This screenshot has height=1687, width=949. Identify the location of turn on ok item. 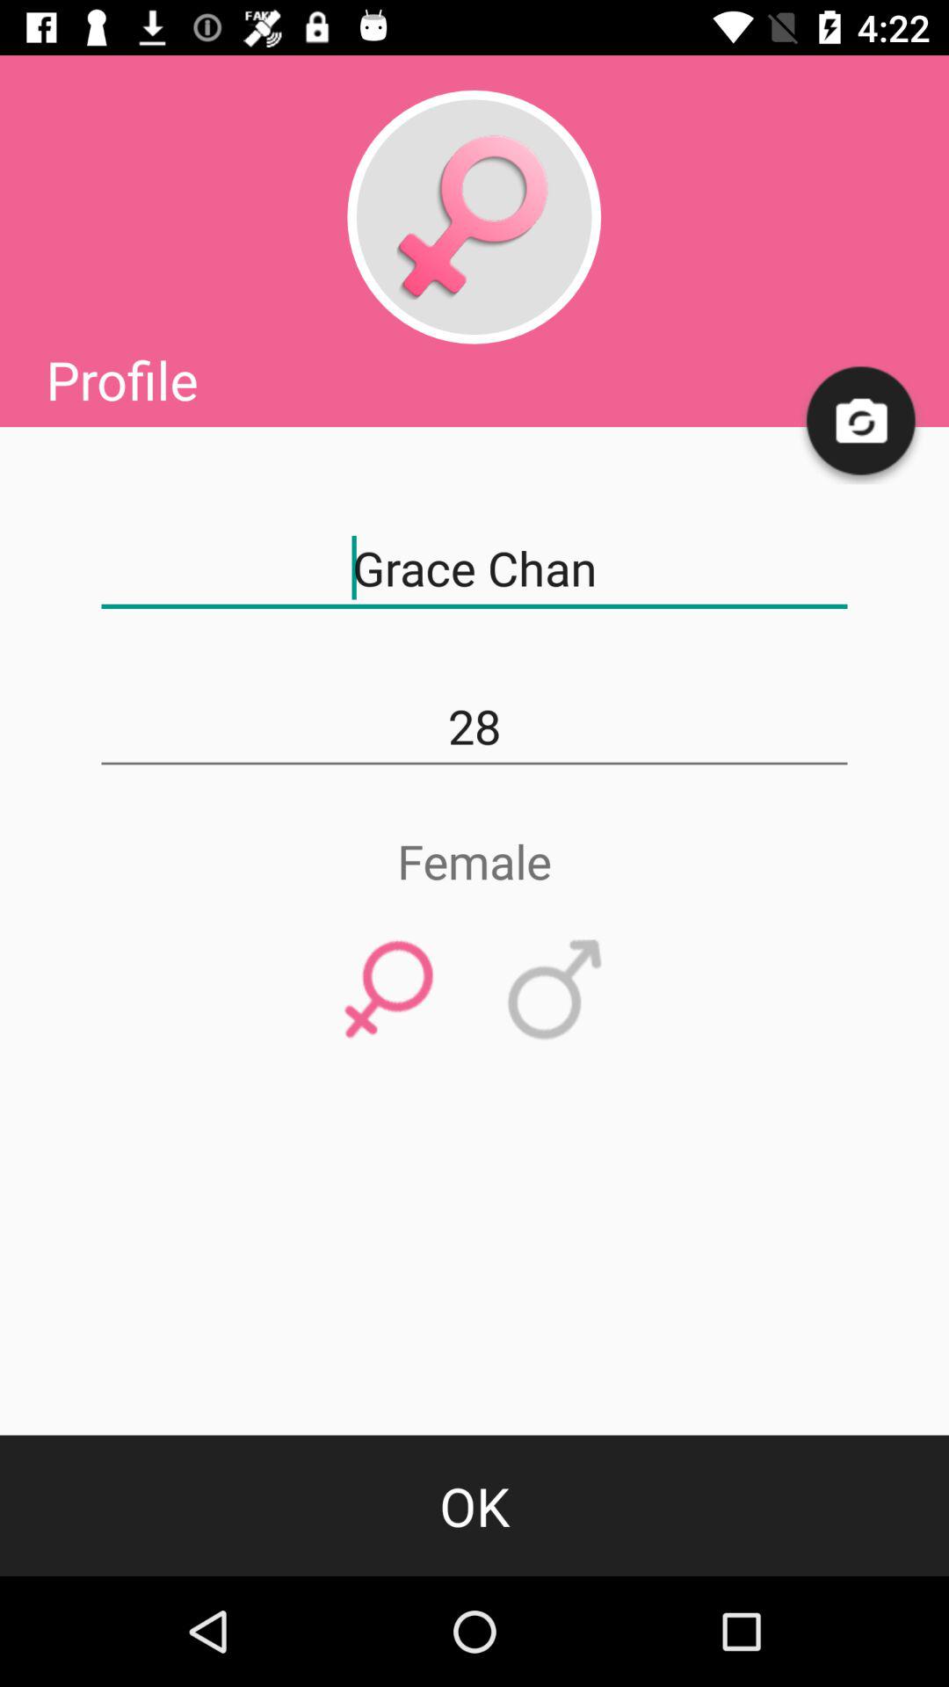
(474, 1505).